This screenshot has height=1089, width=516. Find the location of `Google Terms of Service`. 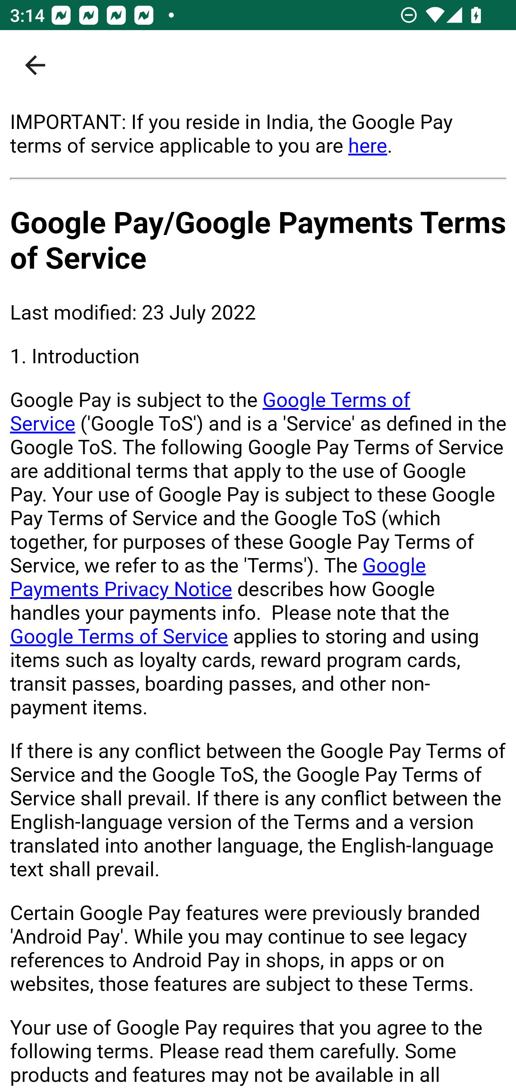

Google Terms of Service is located at coordinates (119, 636).